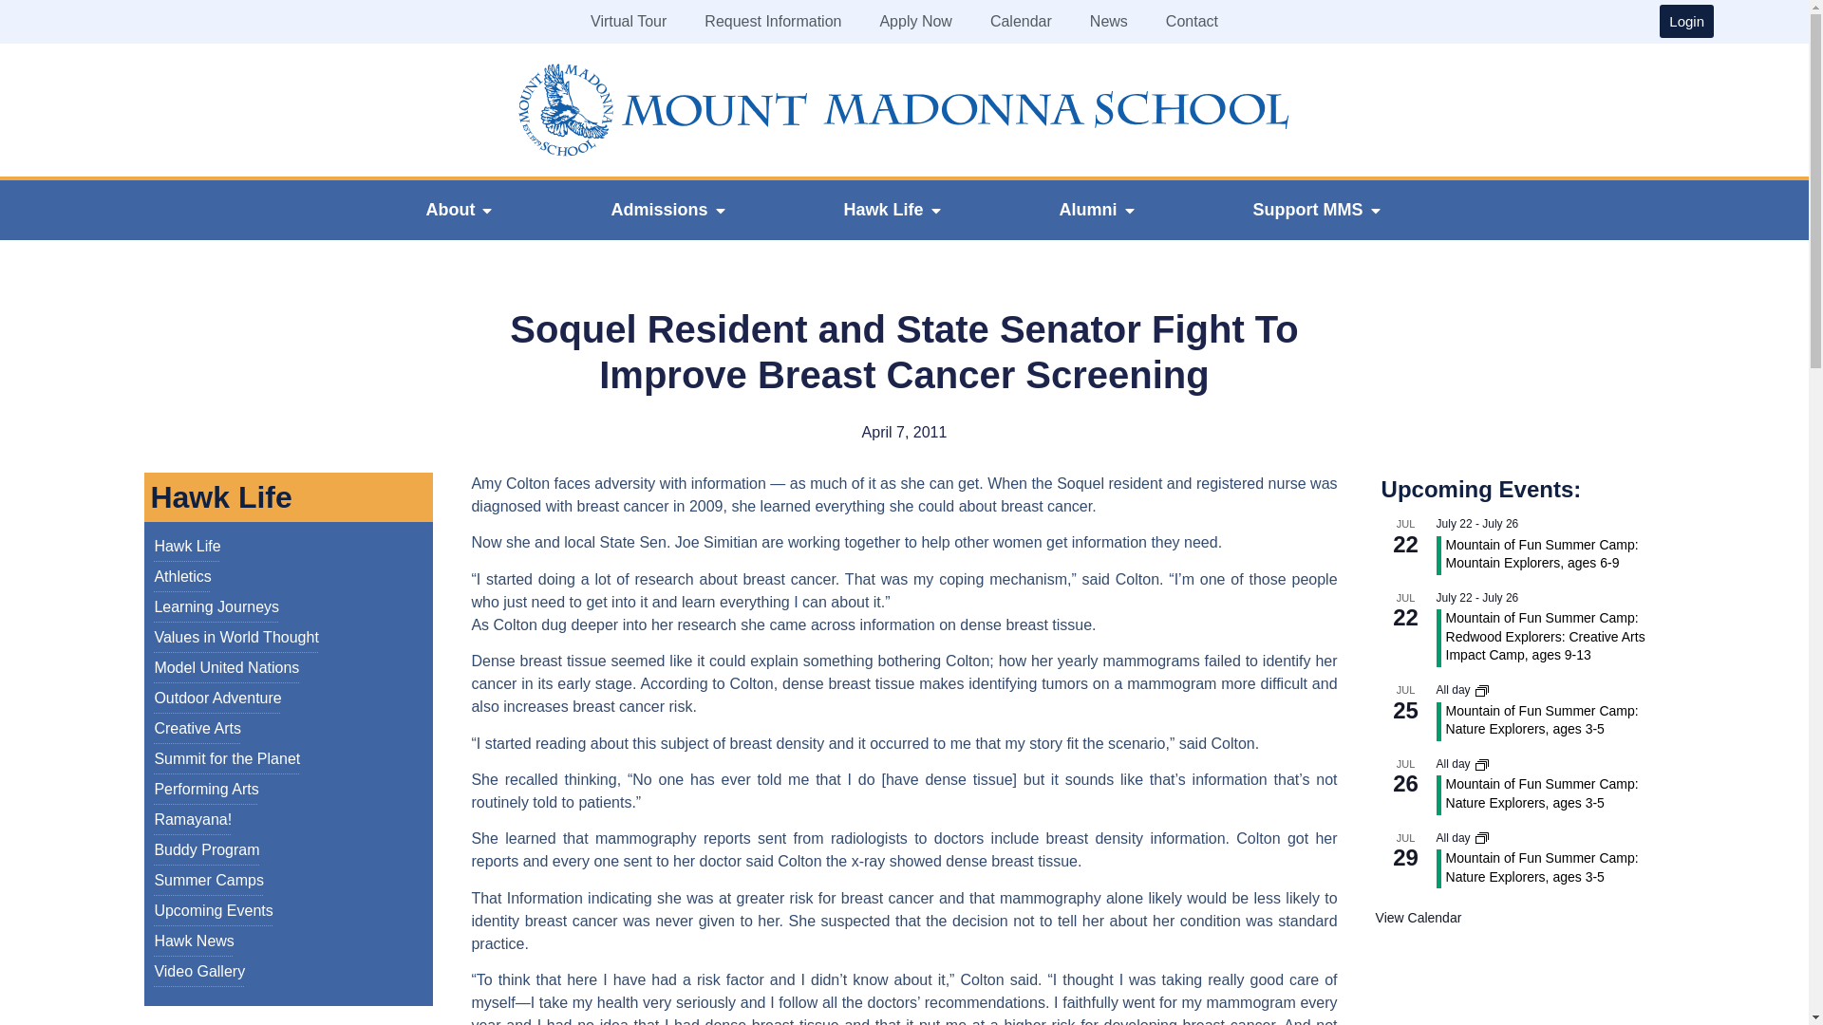  Describe the element at coordinates (1088, 211) in the screenshot. I see `Alumni` at that location.